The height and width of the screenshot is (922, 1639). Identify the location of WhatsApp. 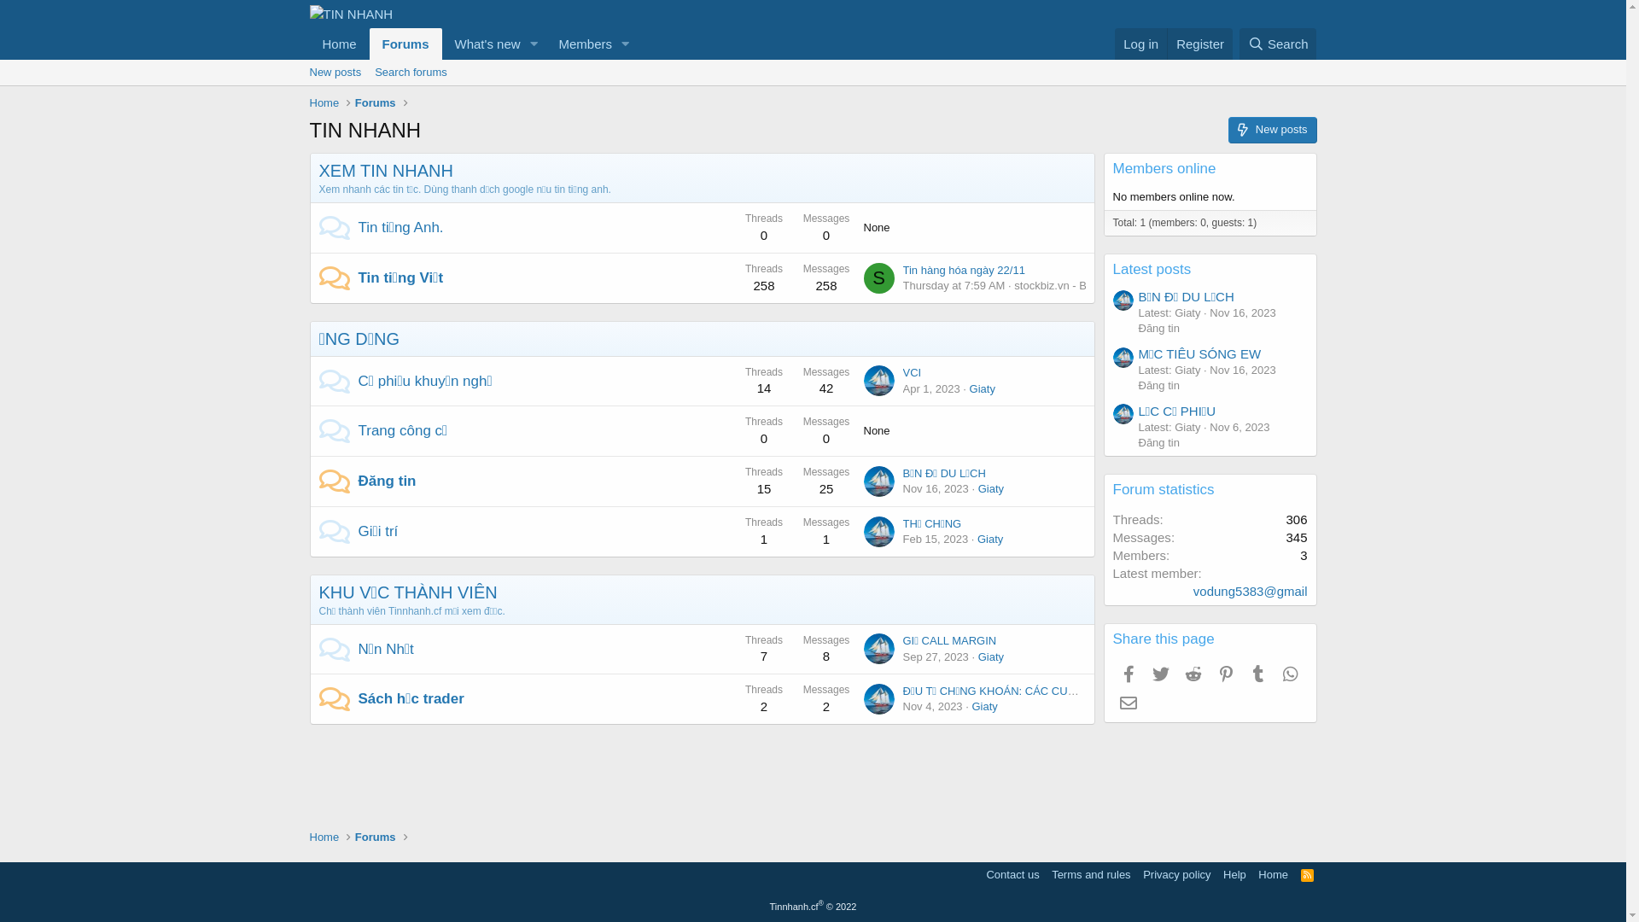
(1291, 674).